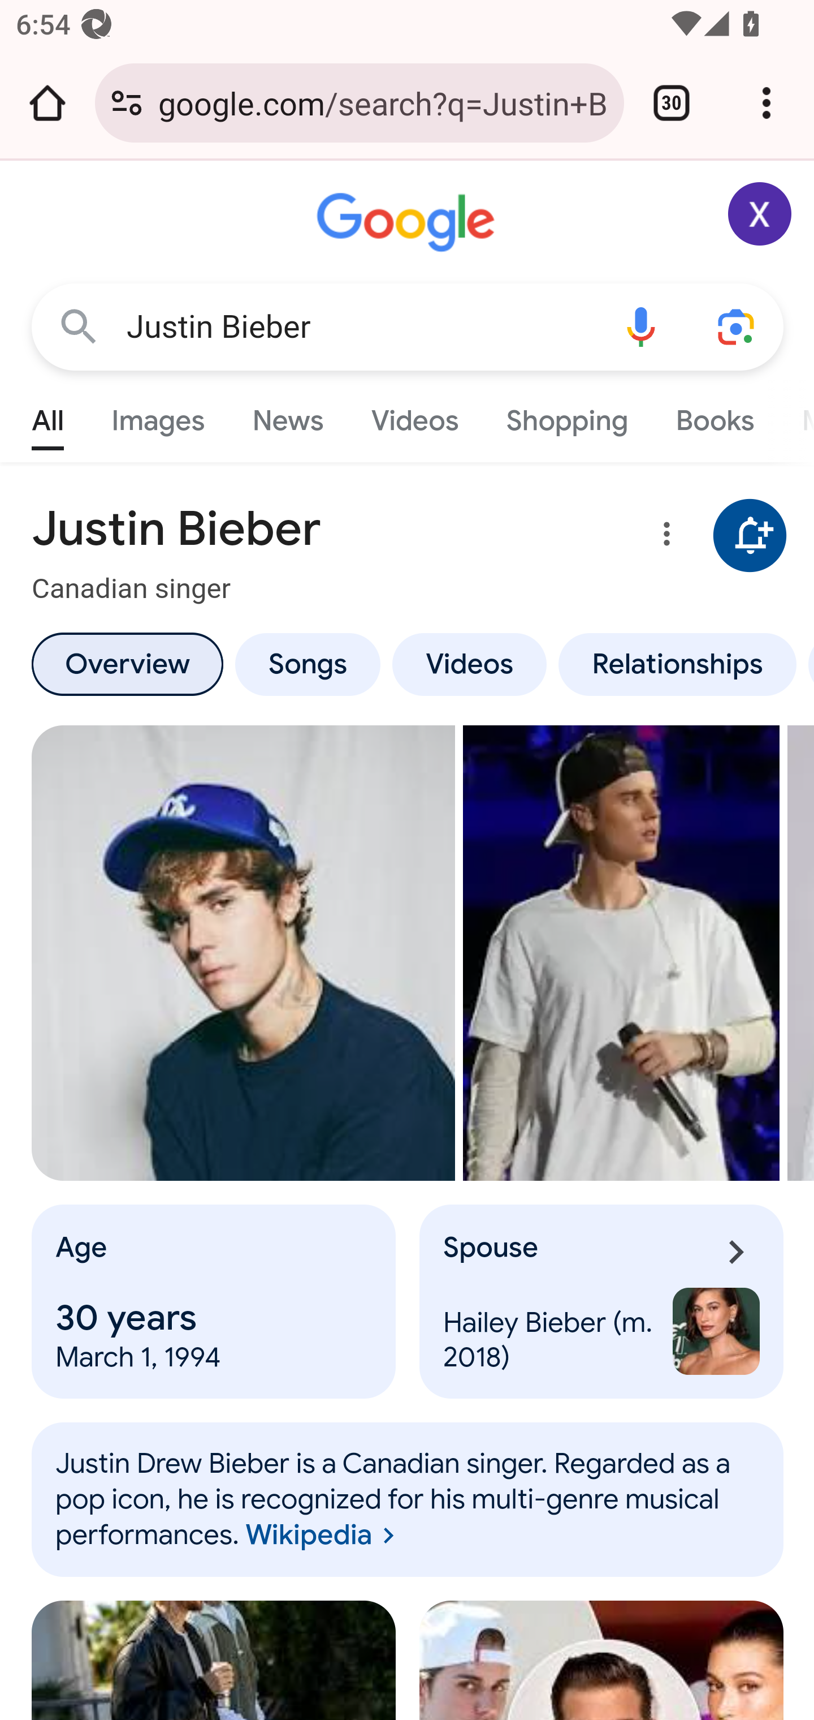  What do you see at coordinates (307, 664) in the screenshot?
I see `Songs` at bounding box center [307, 664].